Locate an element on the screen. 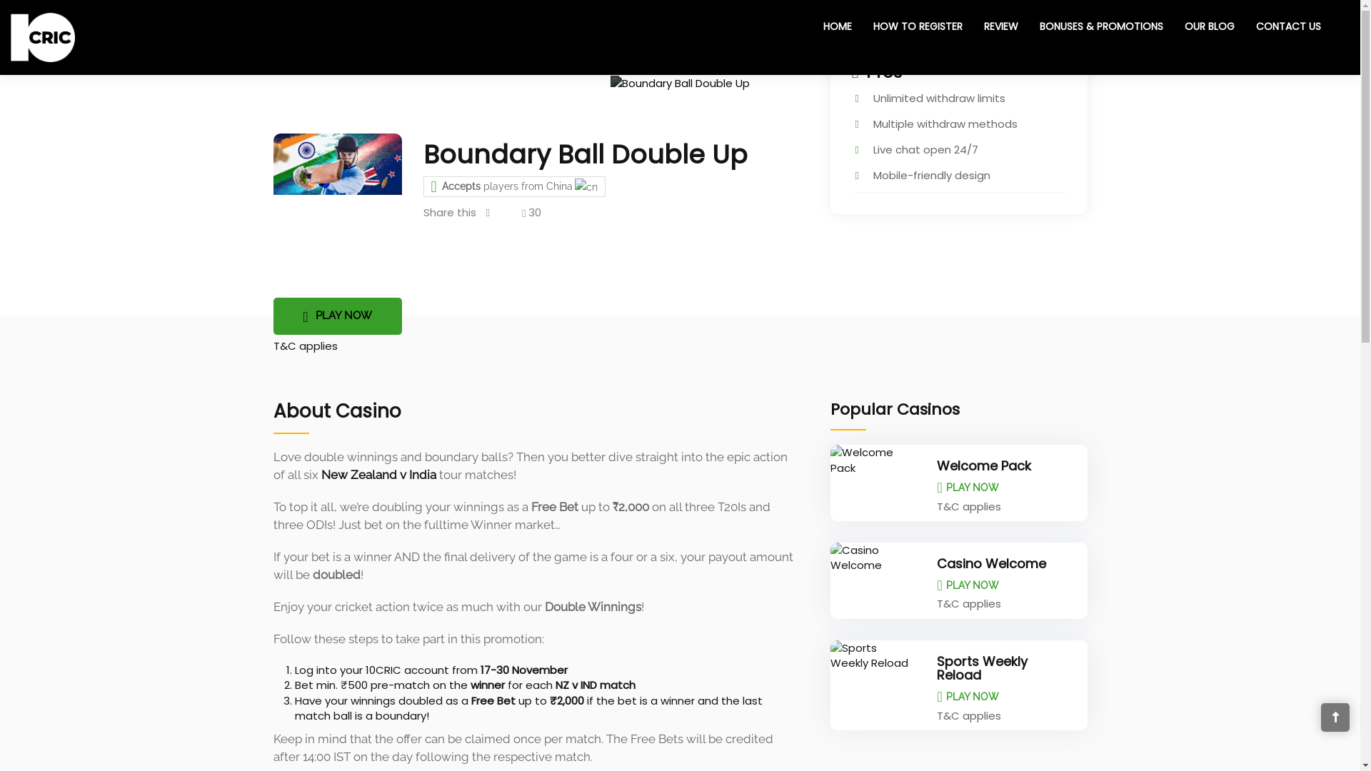 The image size is (1371, 771). OUR BLOG is located at coordinates (1210, 26).